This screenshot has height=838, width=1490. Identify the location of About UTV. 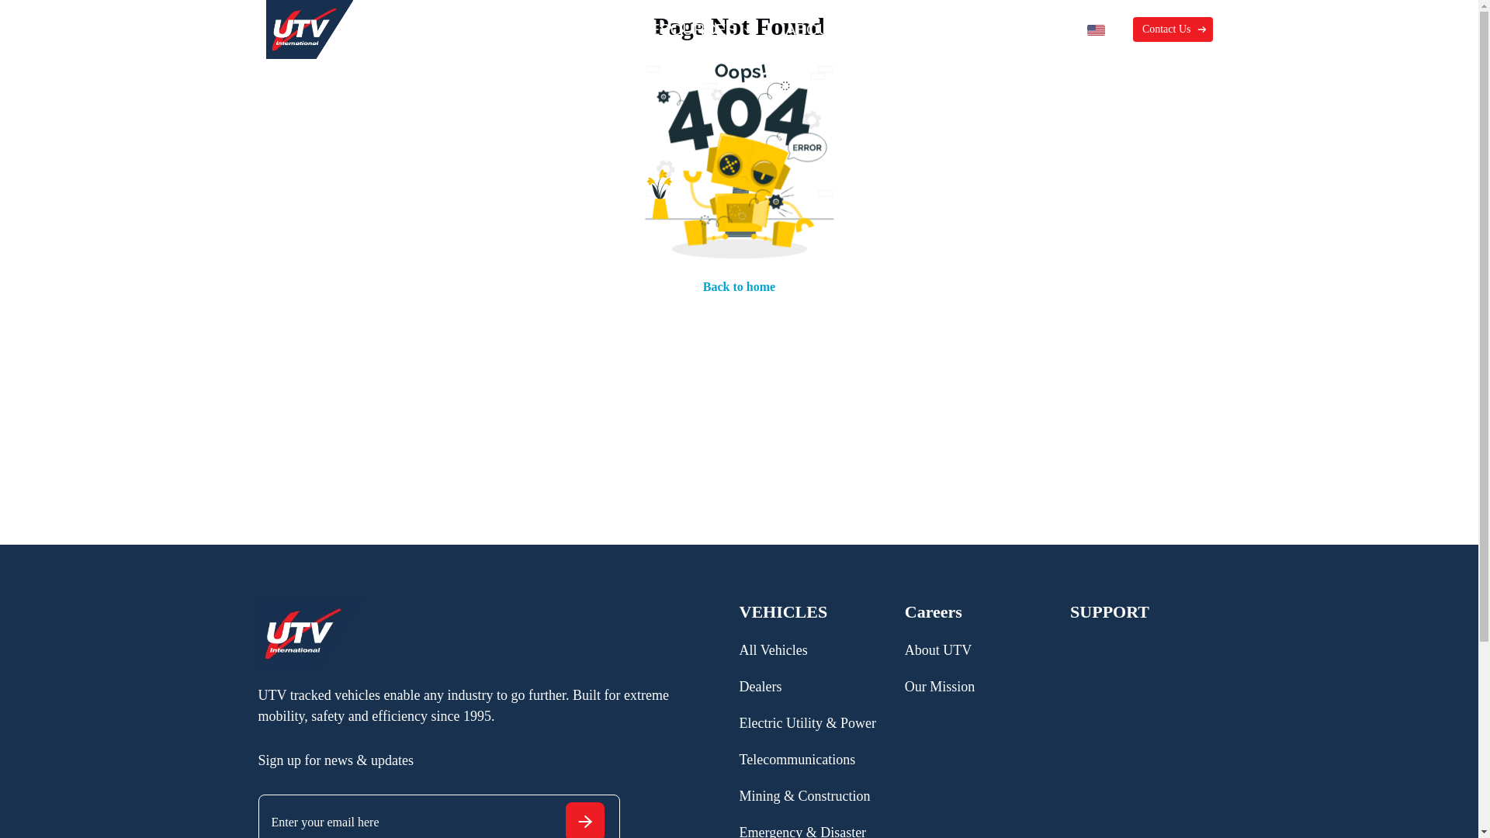
(938, 650).